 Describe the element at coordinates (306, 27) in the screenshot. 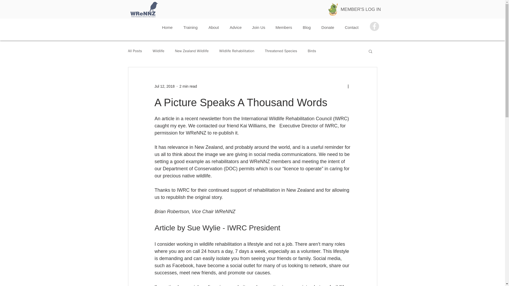

I see `Blog` at that location.